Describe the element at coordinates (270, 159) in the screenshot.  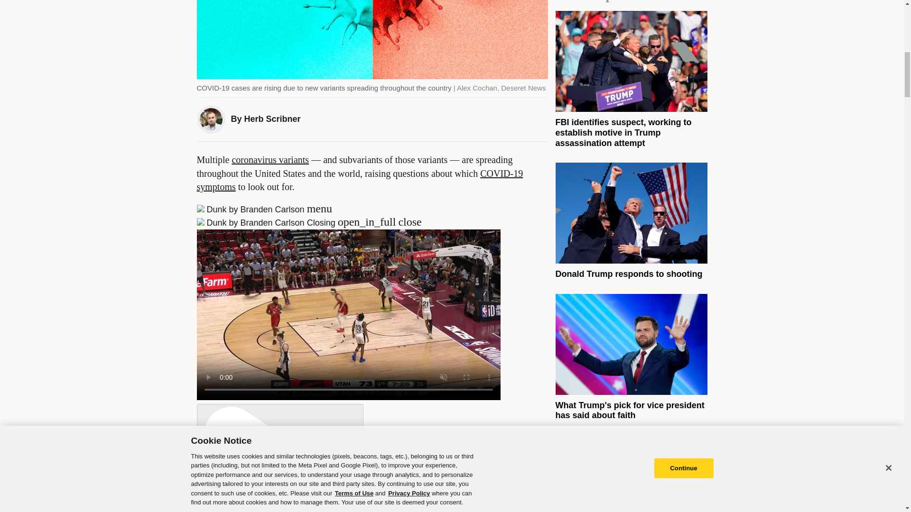
I see `coronavirus variants` at that location.